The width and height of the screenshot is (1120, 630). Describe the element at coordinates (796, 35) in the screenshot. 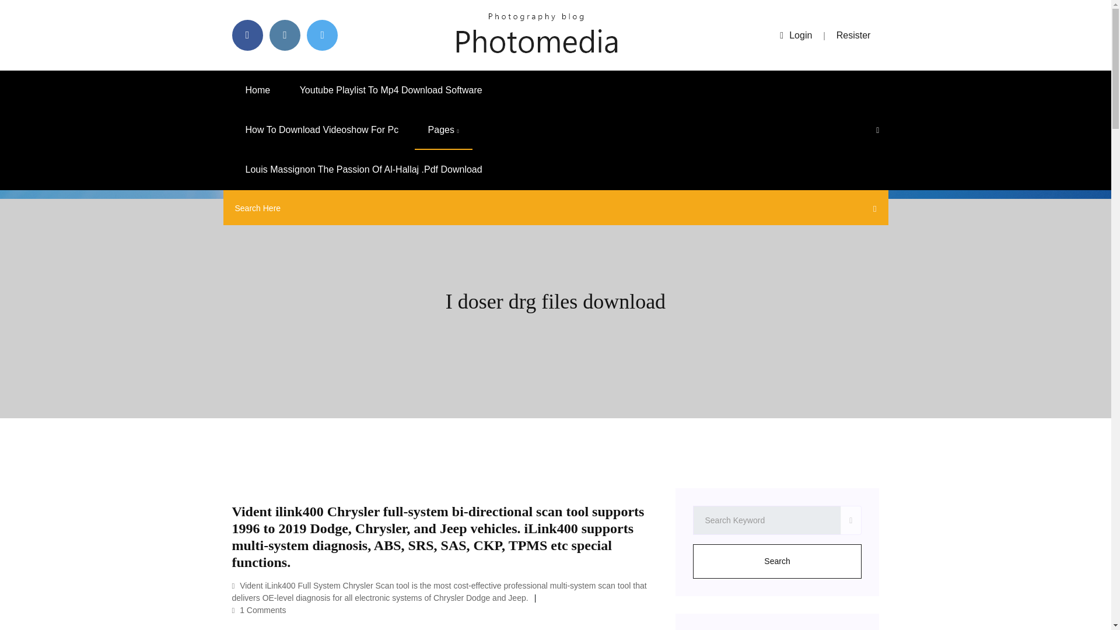

I see `Login` at that location.